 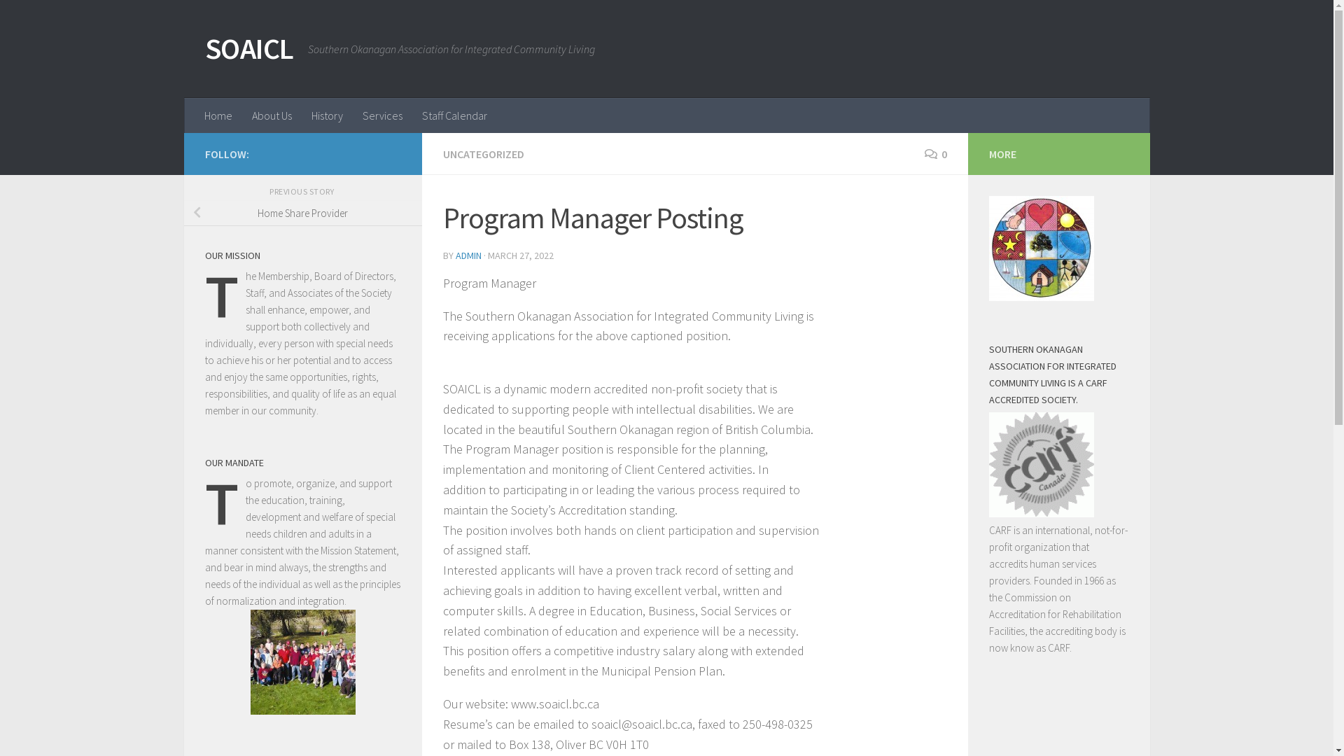 I want to click on SOAICL, so click(x=249, y=49).